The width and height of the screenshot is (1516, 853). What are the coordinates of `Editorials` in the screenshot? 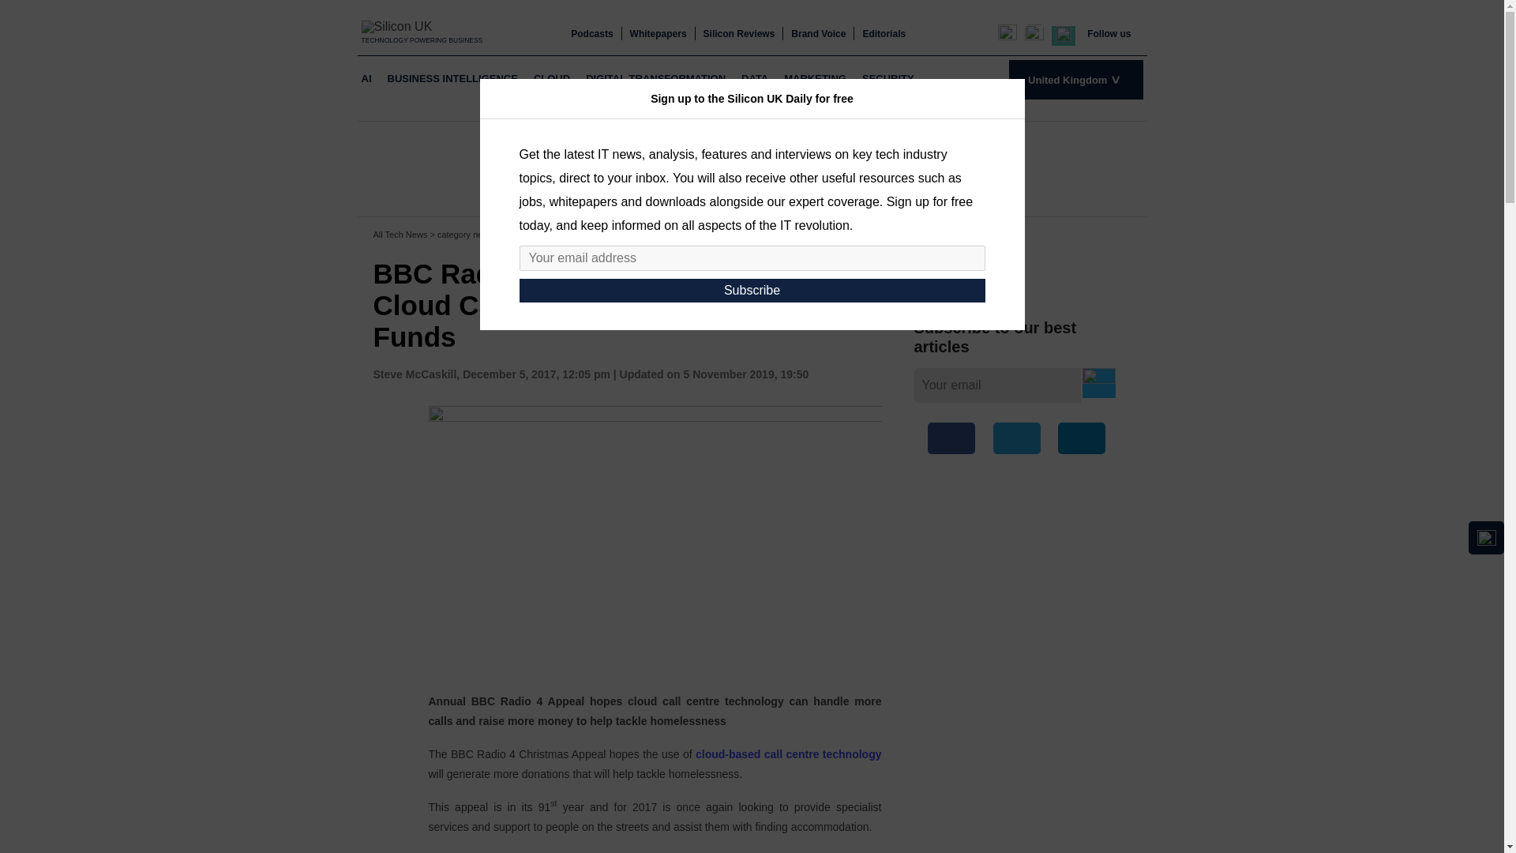 It's located at (884, 33).